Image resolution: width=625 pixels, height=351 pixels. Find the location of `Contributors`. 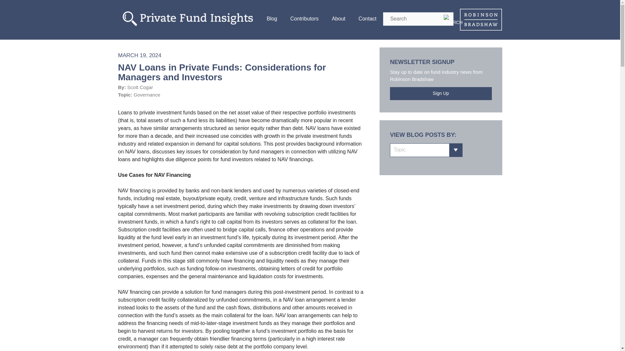

Contributors is located at coordinates (304, 19).